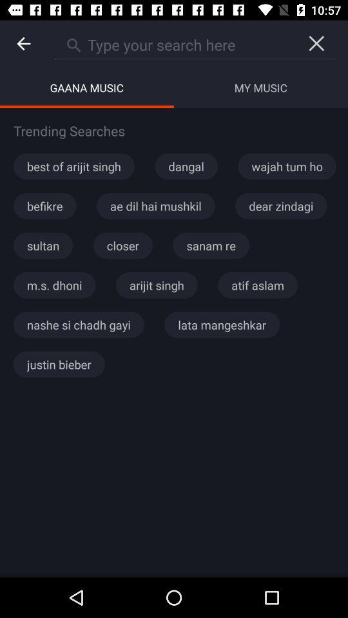  I want to click on address bar, so click(175, 43).